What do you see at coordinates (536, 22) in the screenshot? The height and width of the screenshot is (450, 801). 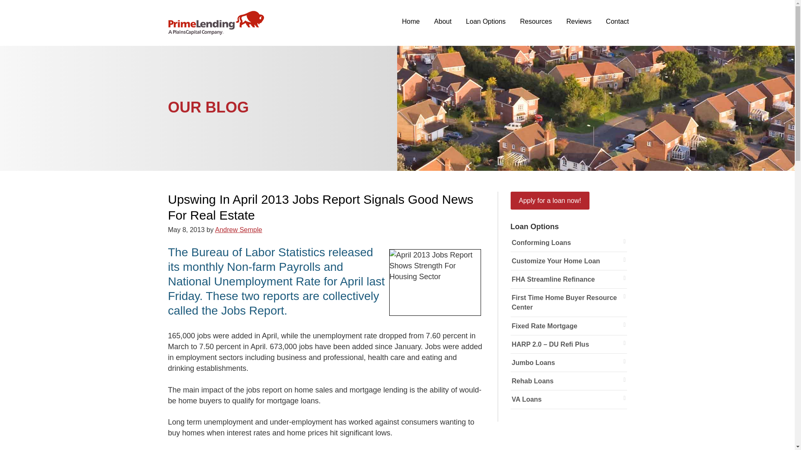 I see `Resources` at bounding box center [536, 22].